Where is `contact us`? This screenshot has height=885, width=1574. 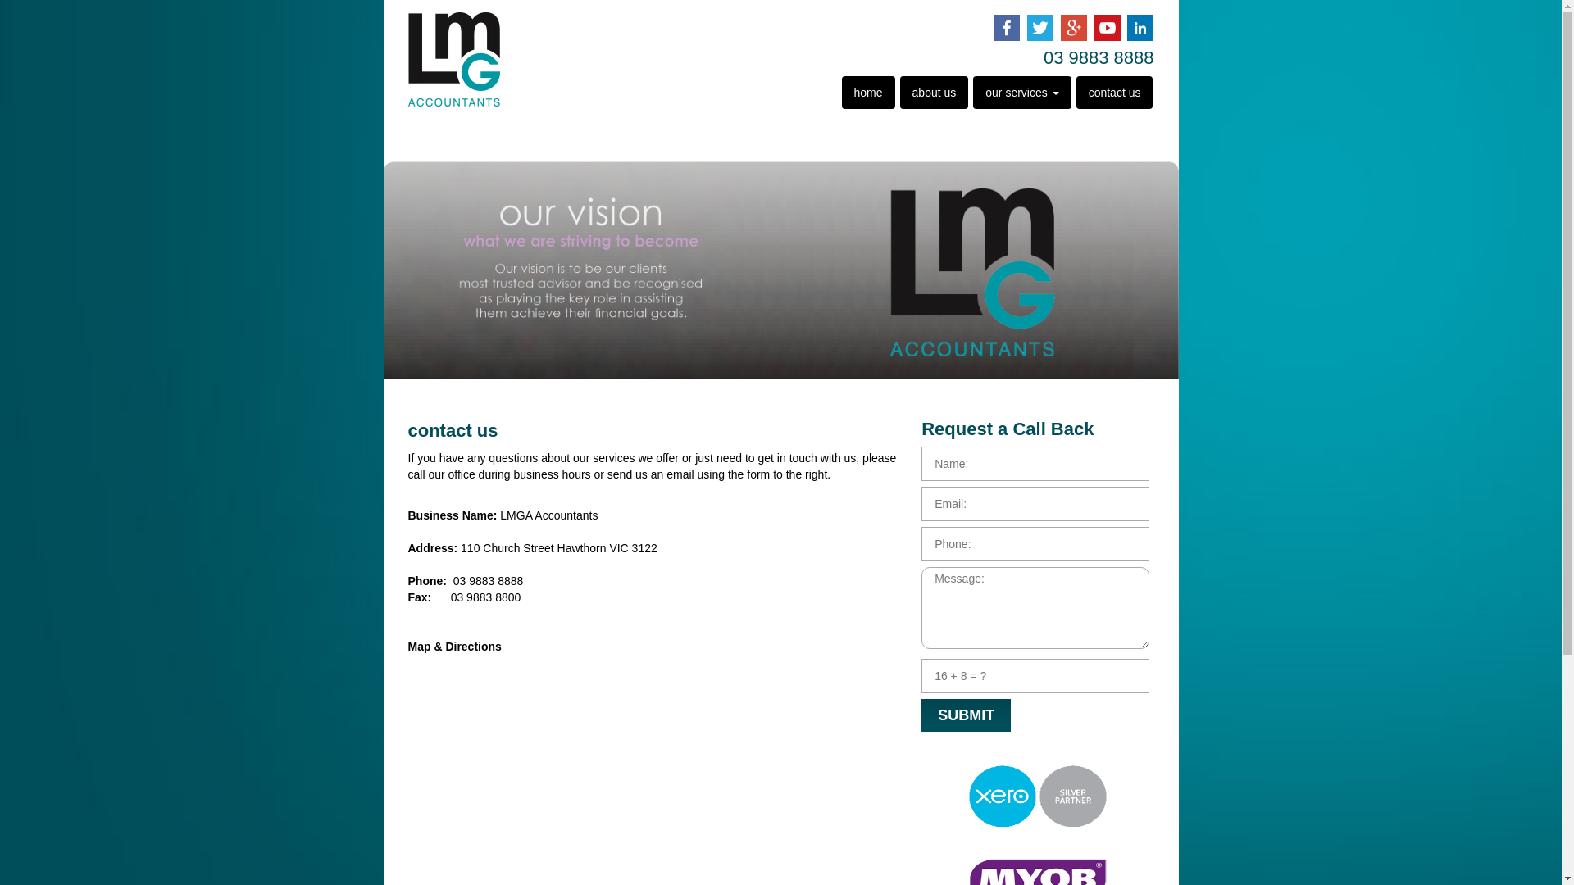 contact us is located at coordinates (1115, 93).